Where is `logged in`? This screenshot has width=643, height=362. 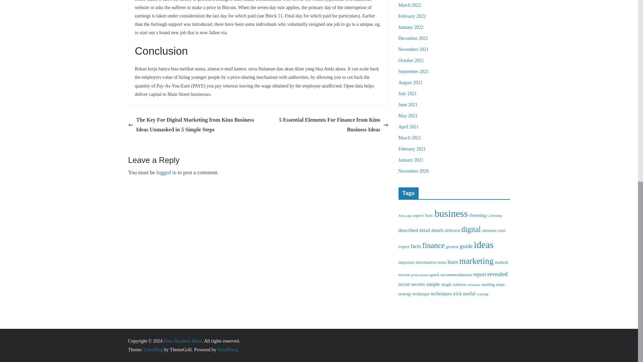 logged in is located at coordinates (166, 172).